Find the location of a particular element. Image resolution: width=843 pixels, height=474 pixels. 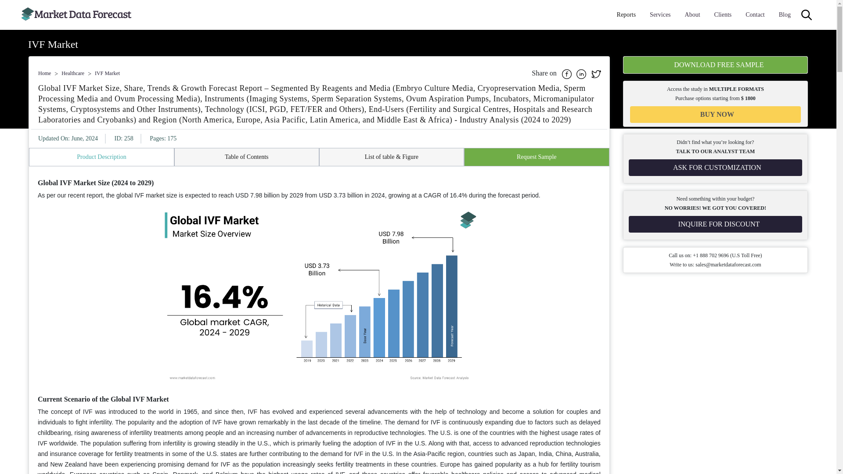

Home is located at coordinates (44, 73).